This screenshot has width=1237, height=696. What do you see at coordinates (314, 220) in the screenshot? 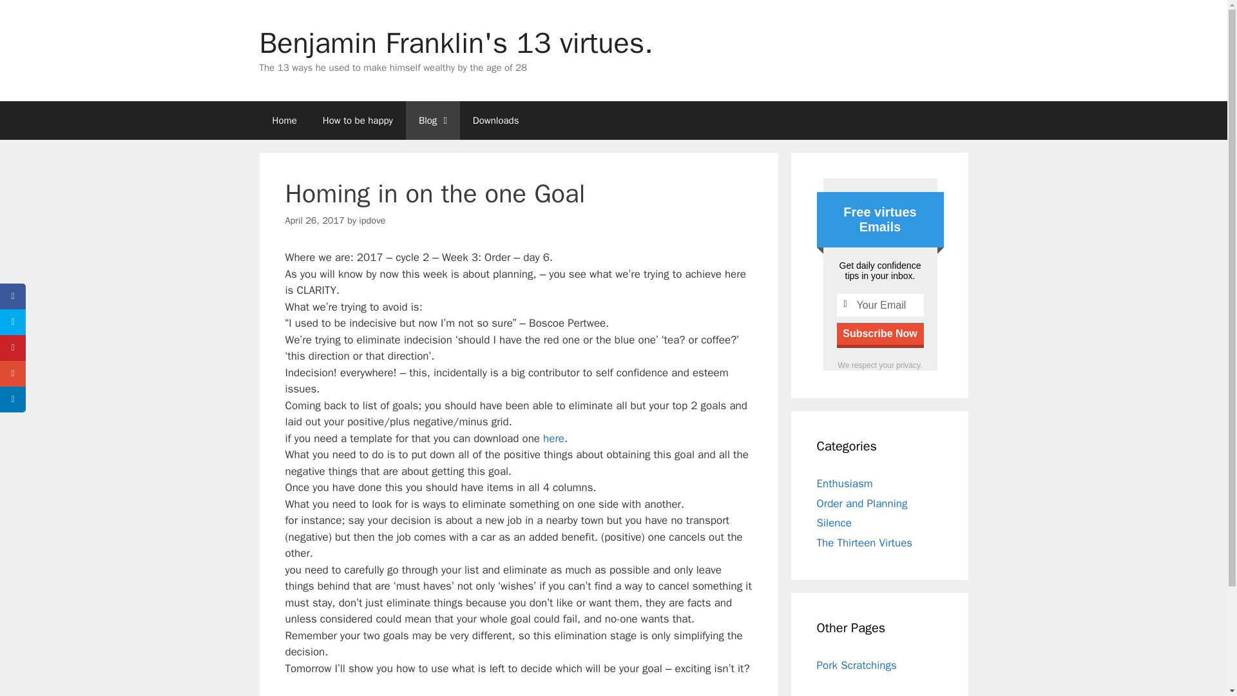
I see `6:46 am` at bounding box center [314, 220].